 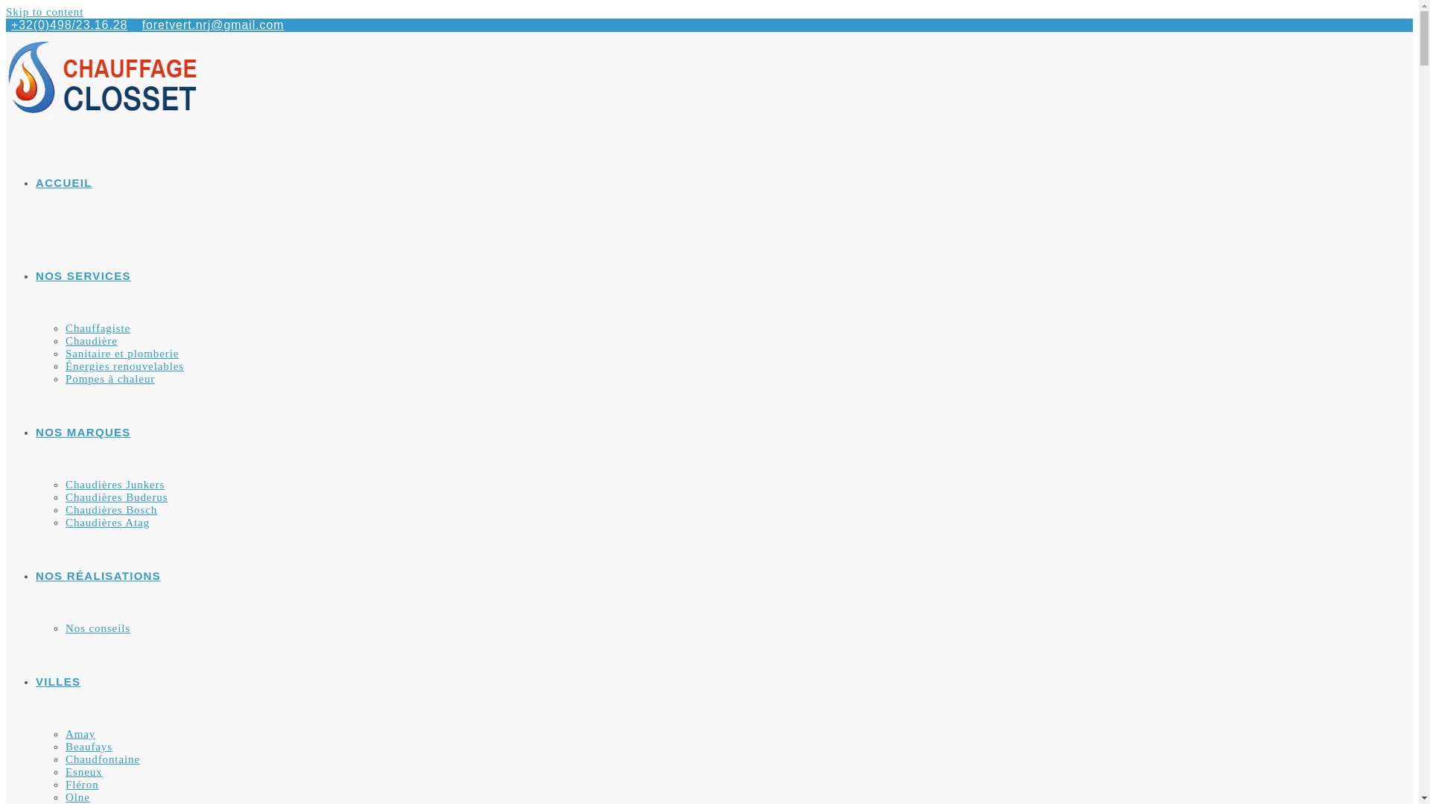 What do you see at coordinates (45, 12) in the screenshot?
I see `Skip to content` at bounding box center [45, 12].